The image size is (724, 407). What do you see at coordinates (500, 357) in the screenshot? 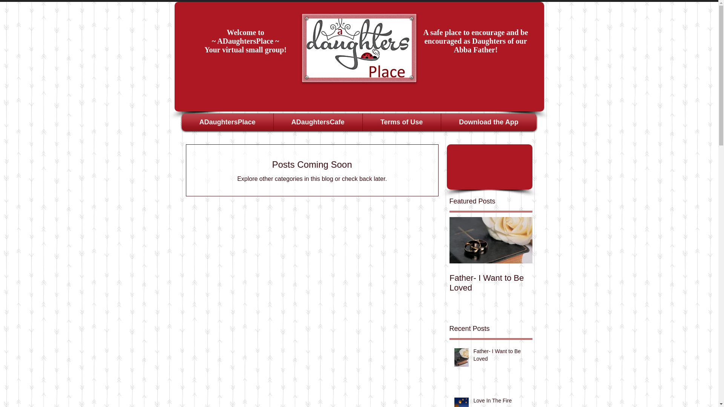
I see `Father- I Want to Be Loved` at bounding box center [500, 357].